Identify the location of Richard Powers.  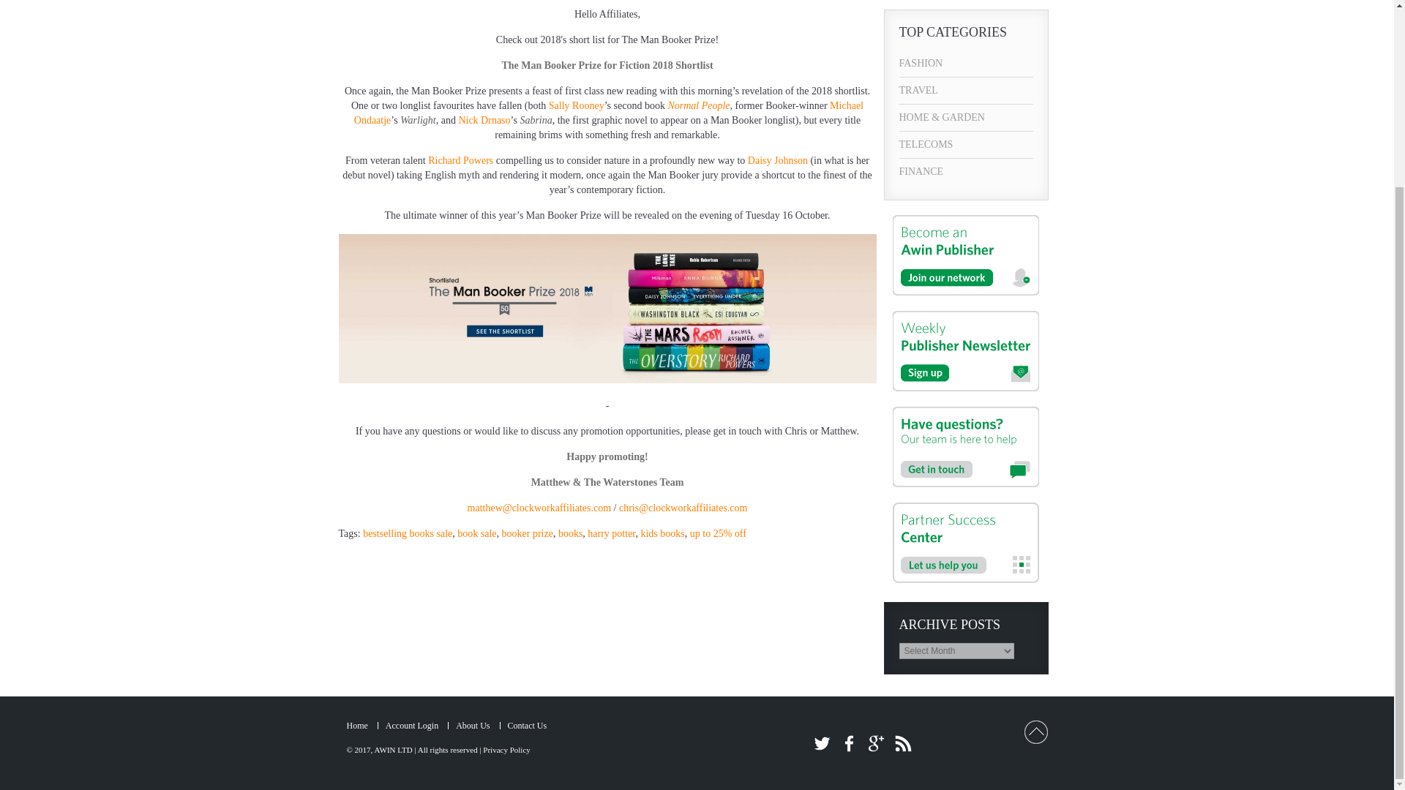
(460, 159).